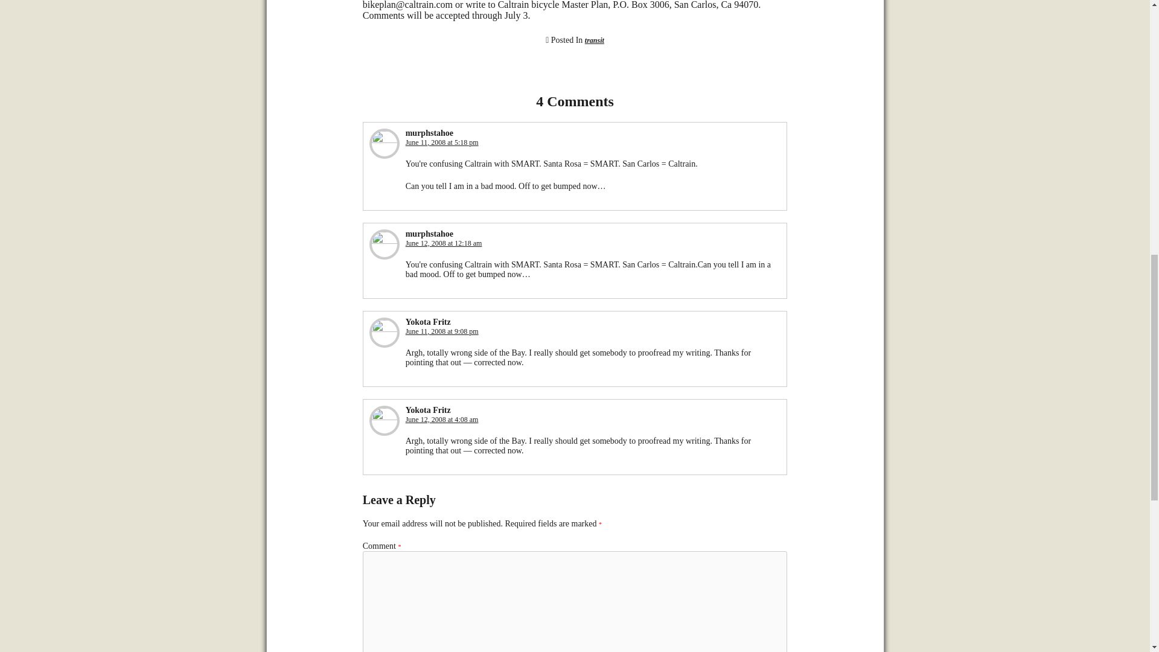 The height and width of the screenshot is (652, 1159). Describe the element at coordinates (594, 40) in the screenshot. I see `transit` at that location.